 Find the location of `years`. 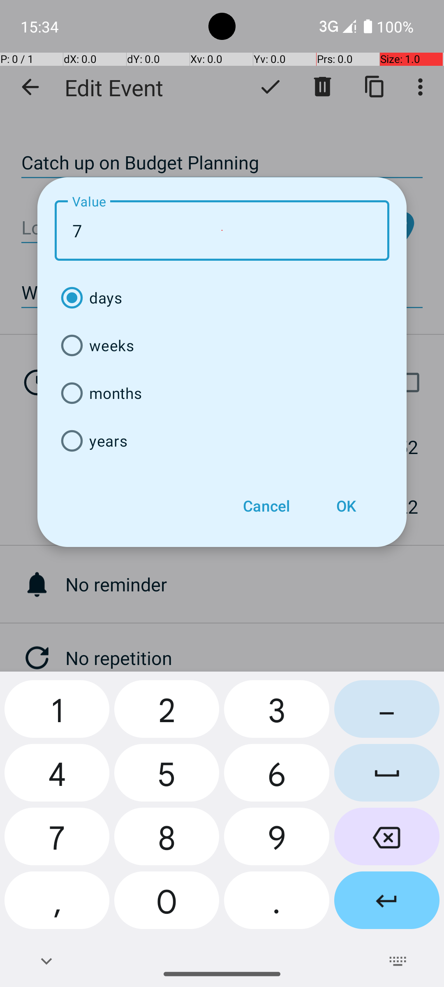

years is located at coordinates (222, 441).